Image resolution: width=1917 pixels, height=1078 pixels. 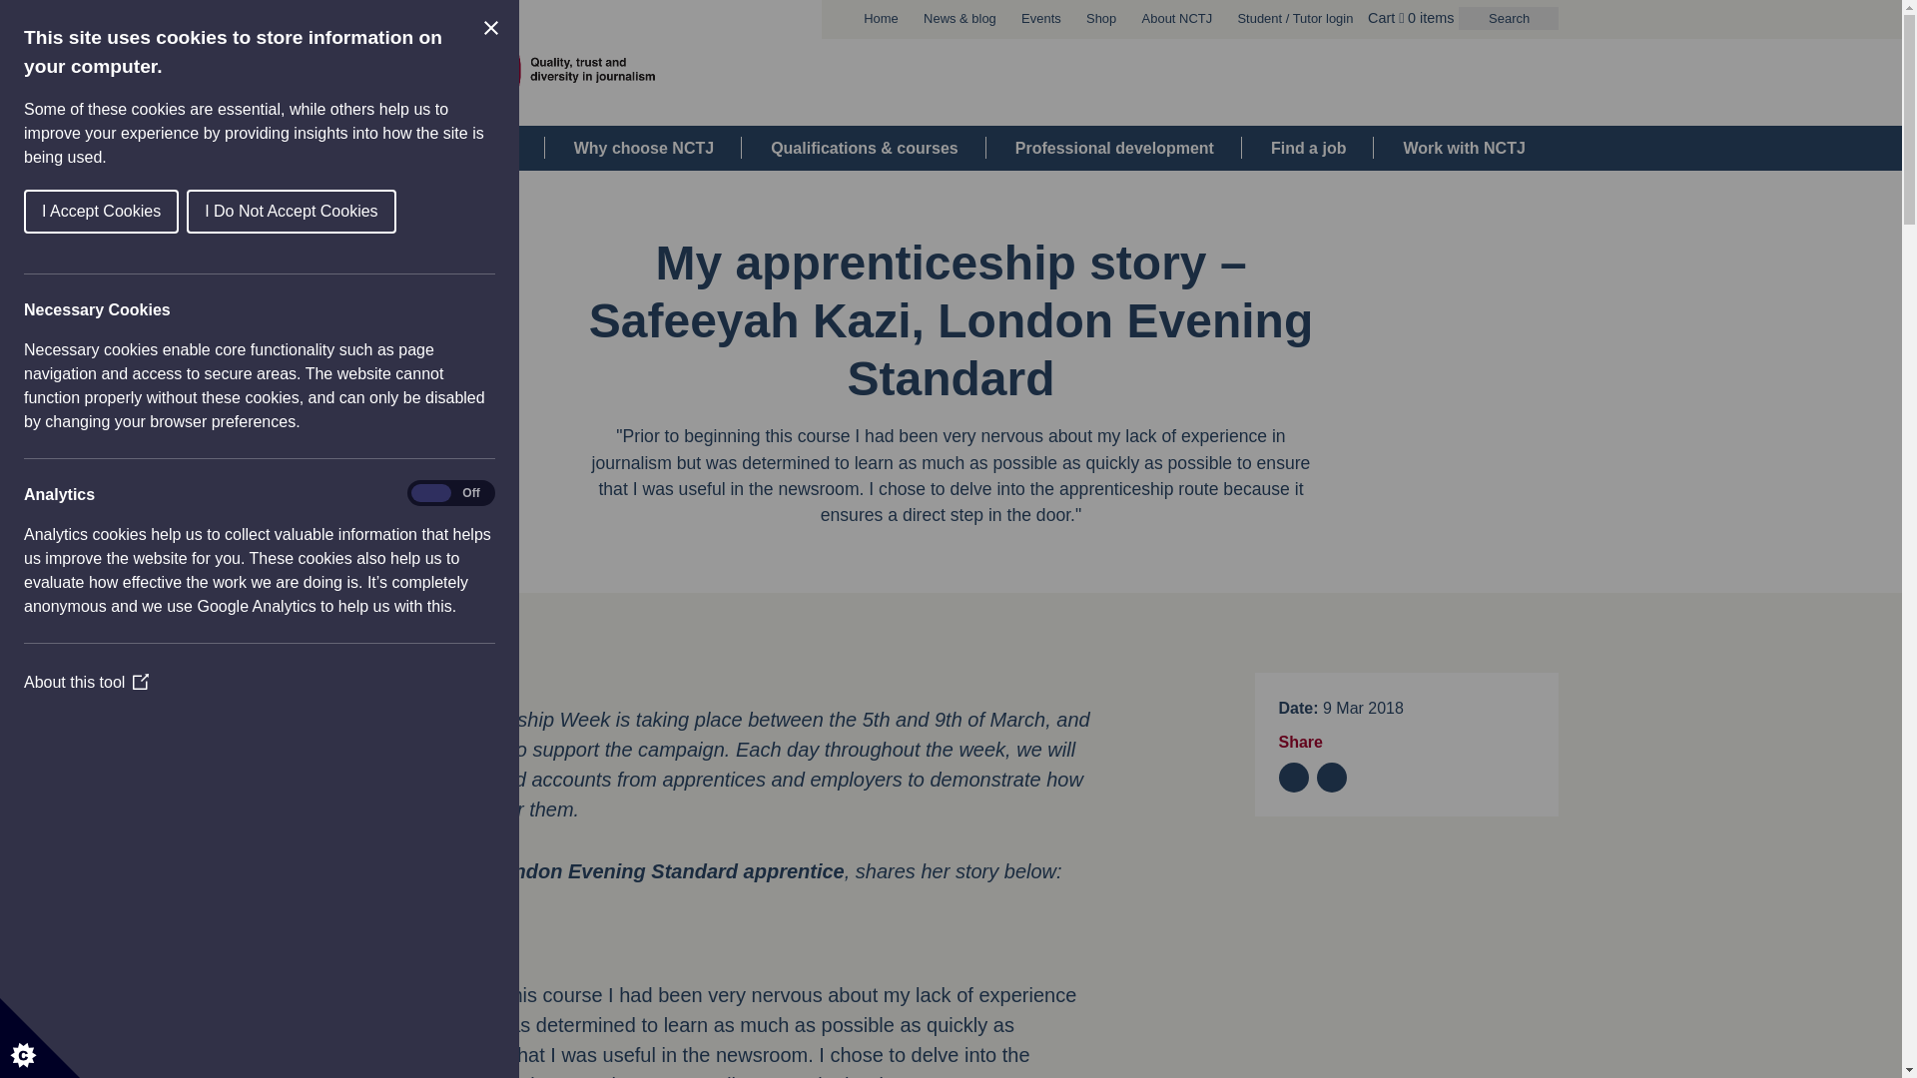 I want to click on Life as a journalist, so click(x=446, y=148).